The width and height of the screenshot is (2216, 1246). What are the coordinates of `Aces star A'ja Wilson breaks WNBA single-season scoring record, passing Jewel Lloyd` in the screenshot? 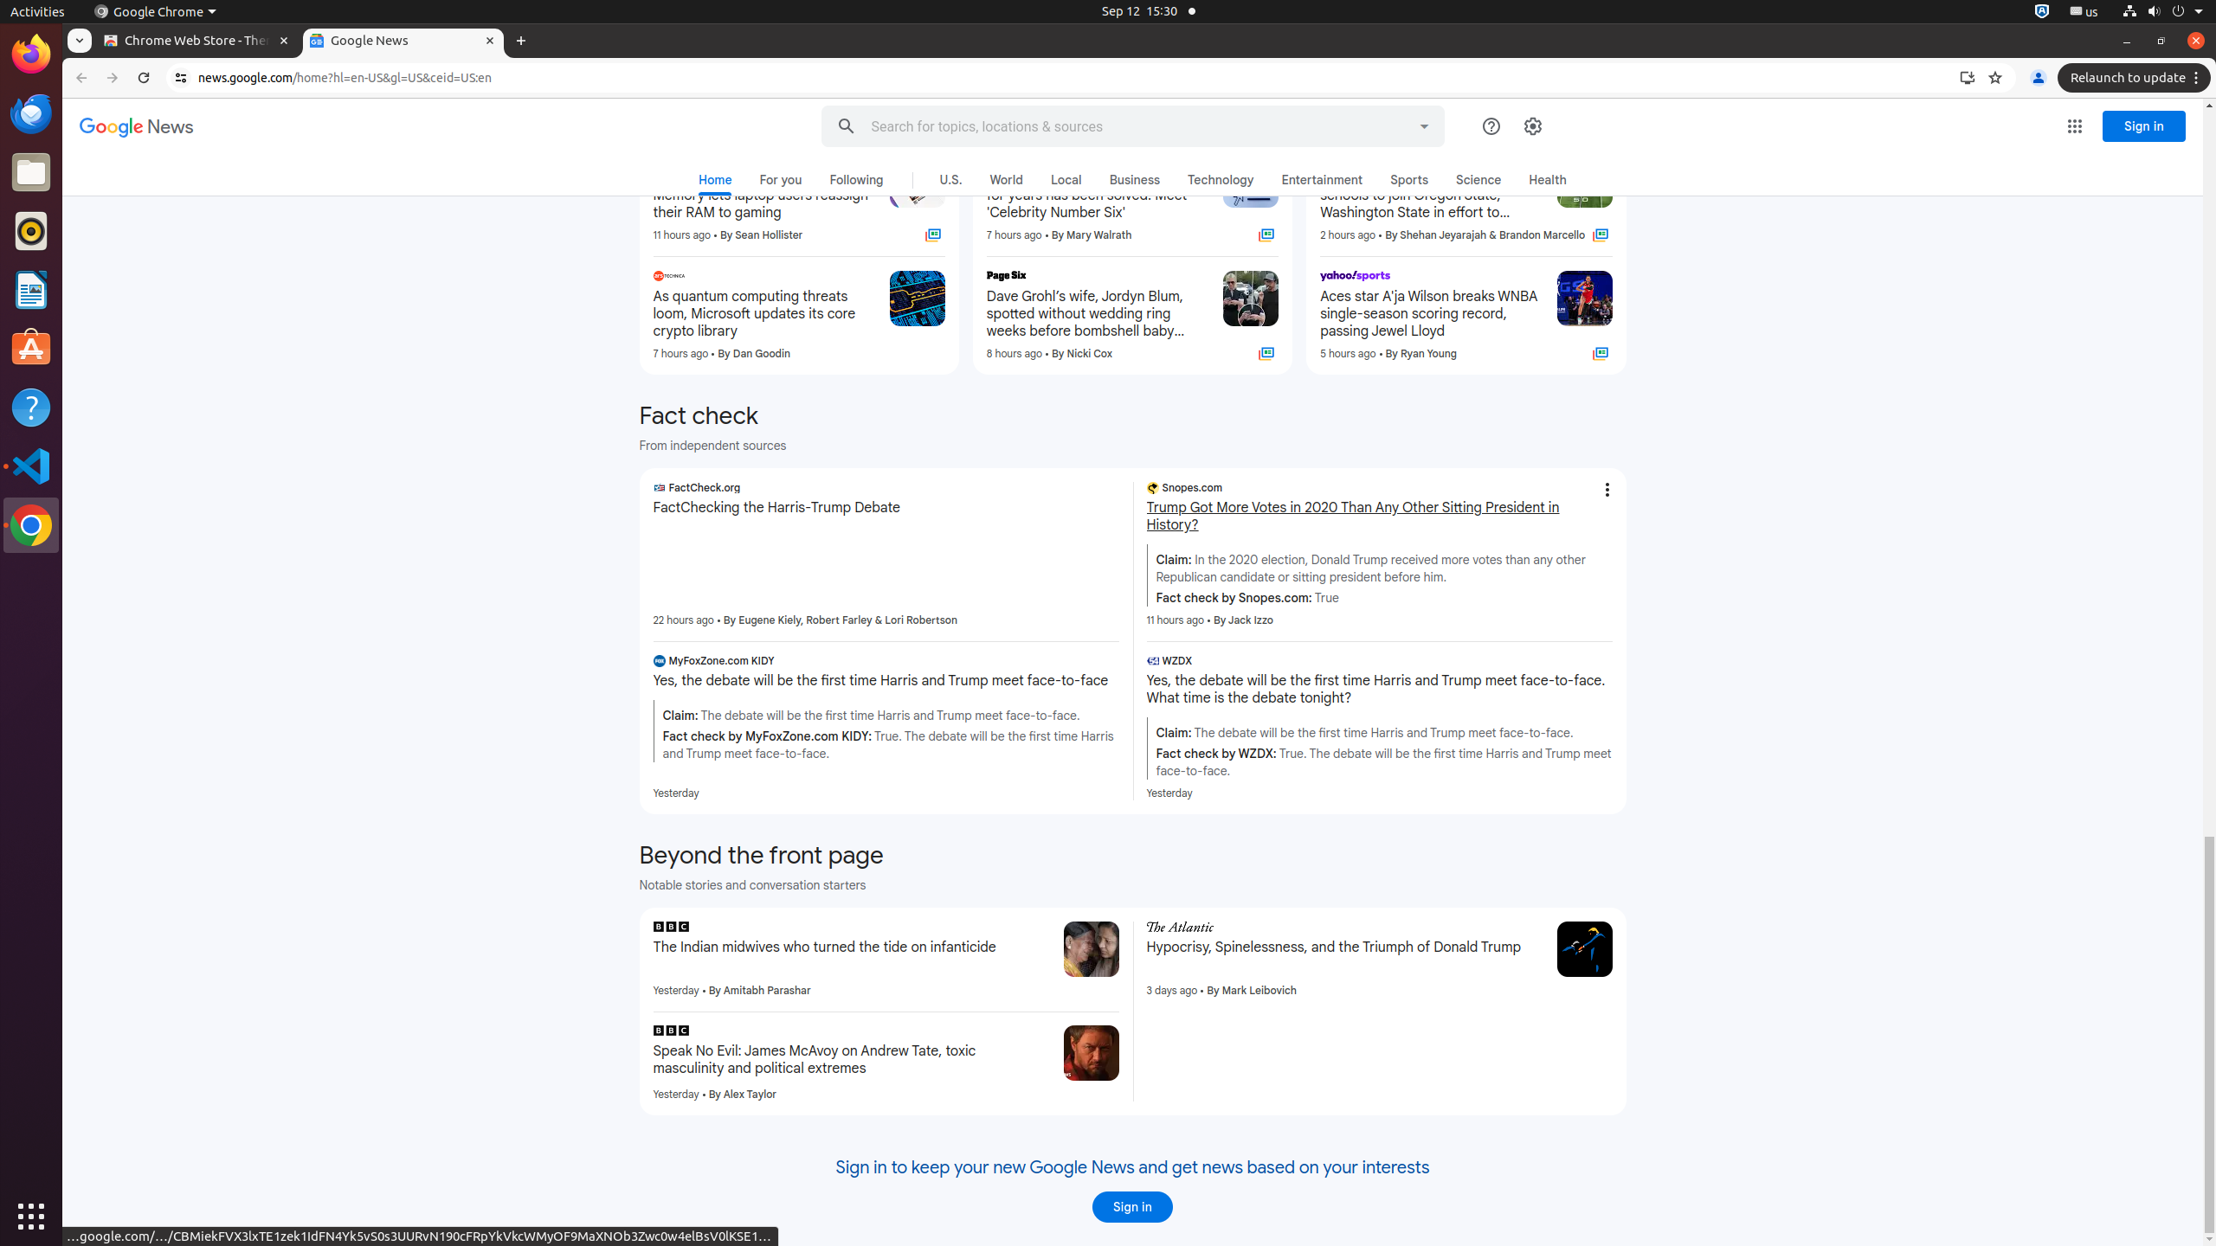 It's located at (1432, 313).